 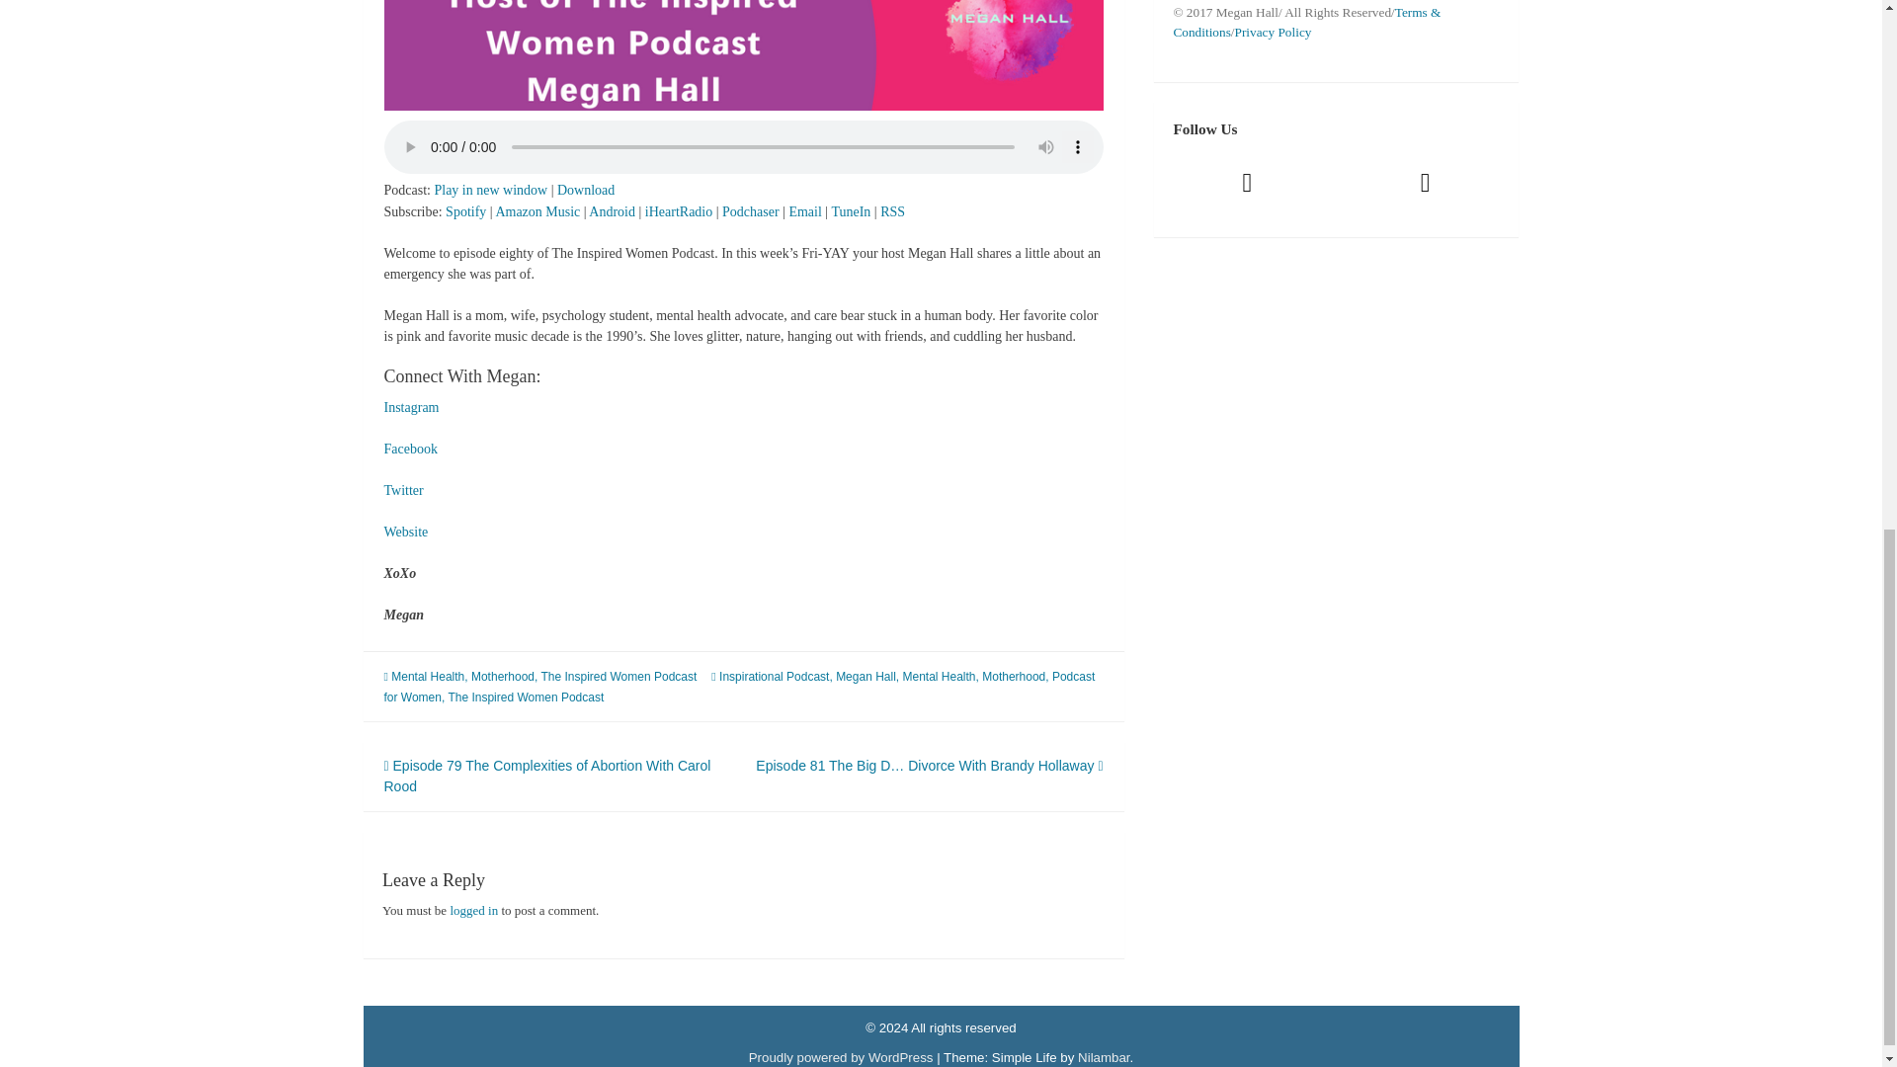 I want to click on Episode 79 The Complexities of Abortion With Carol Rood, so click(x=545, y=775).